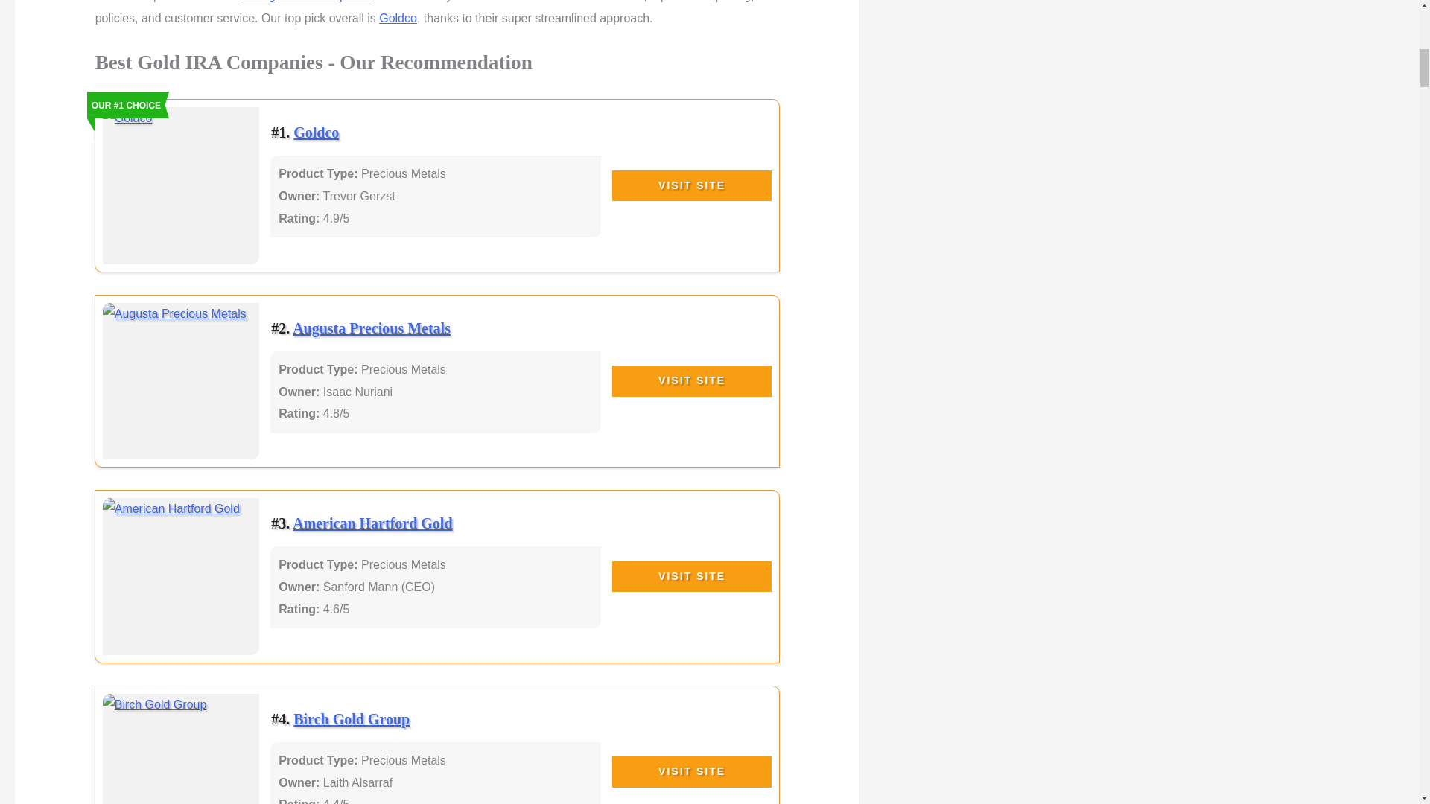  What do you see at coordinates (308, 1) in the screenshot?
I see `best gold IRA companies` at bounding box center [308, 1].